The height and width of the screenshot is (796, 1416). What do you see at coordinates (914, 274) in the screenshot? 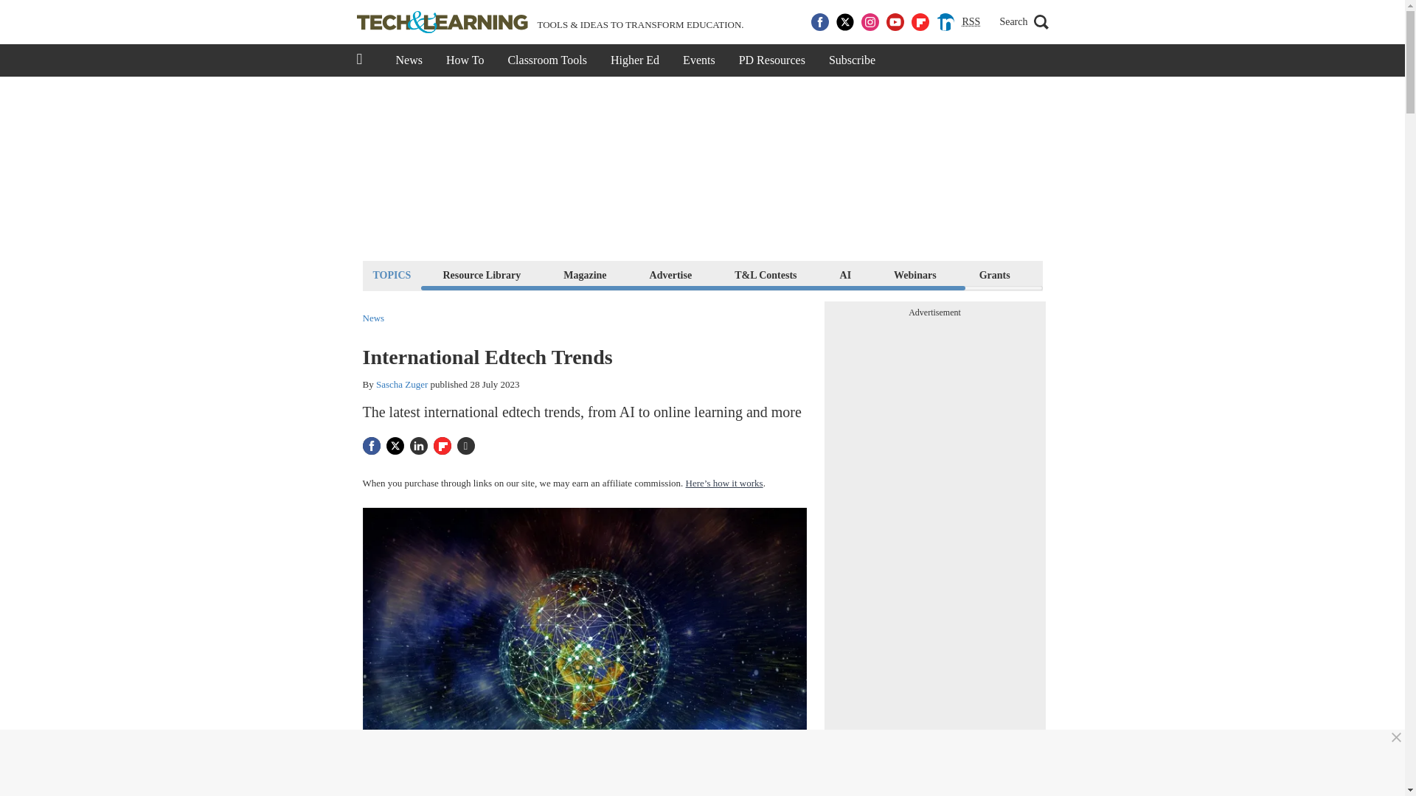
I see `Webinars` at bounding box center [914, 274].